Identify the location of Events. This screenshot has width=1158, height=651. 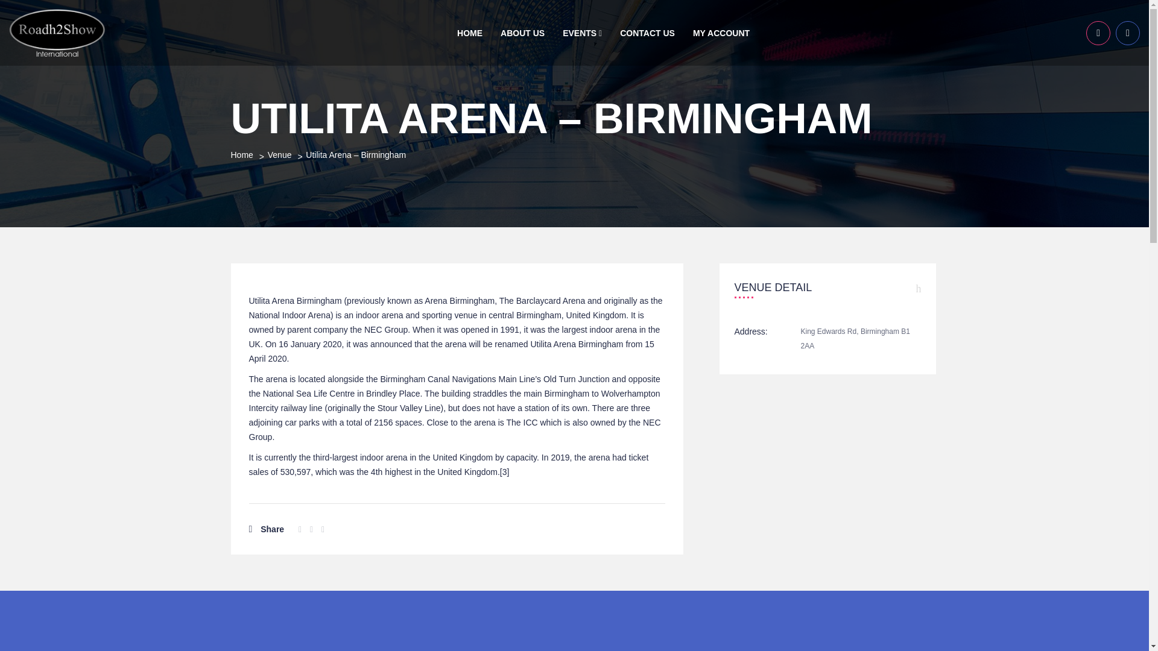
(582, 33).